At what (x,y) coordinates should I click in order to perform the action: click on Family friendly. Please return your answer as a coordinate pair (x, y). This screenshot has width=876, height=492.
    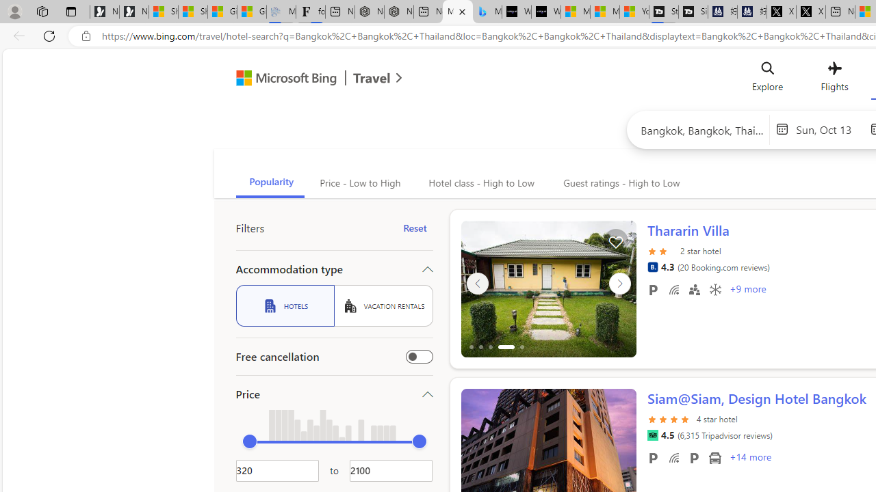
    Looking at the image, I should click on (694, 289).